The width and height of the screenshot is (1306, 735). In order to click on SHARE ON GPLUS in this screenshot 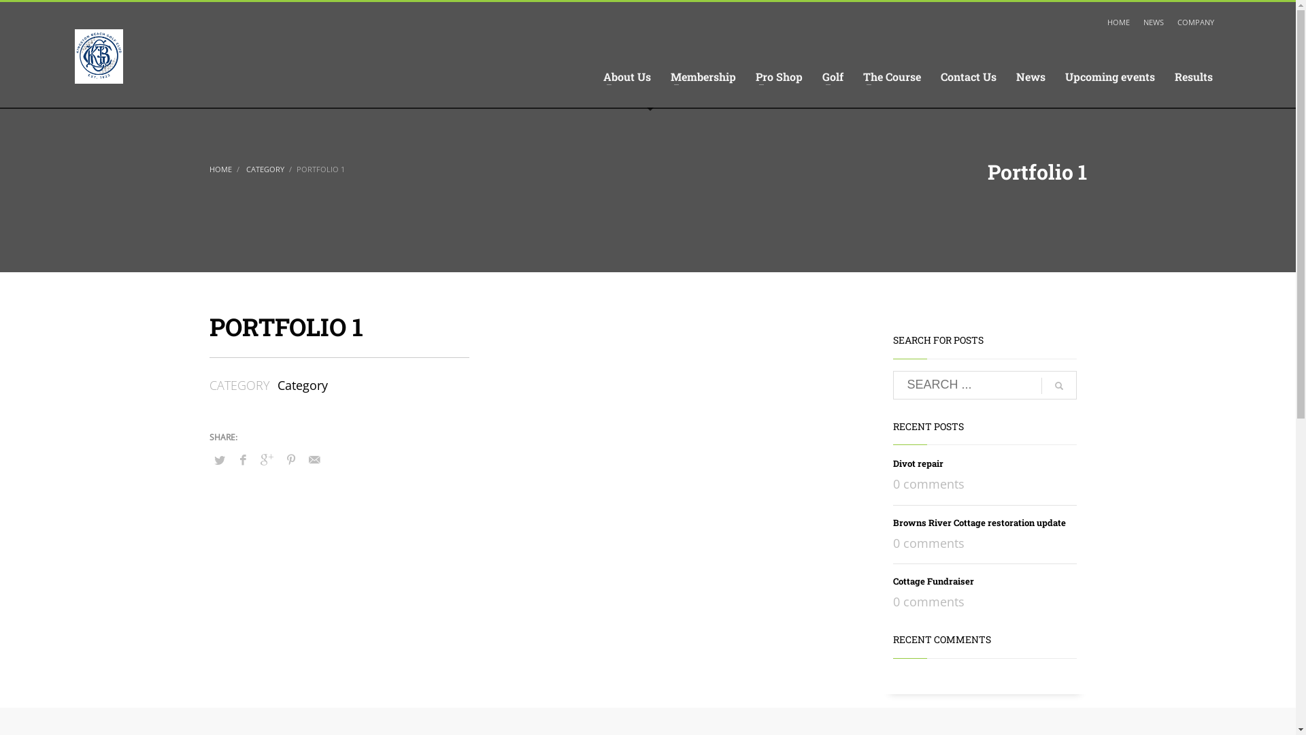, I will do `click(267, 459)`.